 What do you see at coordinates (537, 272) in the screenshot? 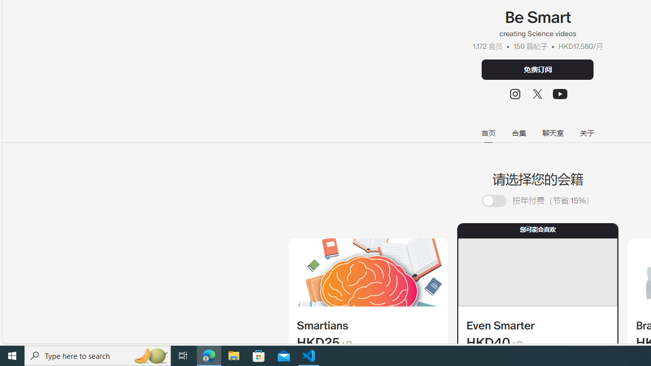
I see `Class: sc-1a2jhmw-3 djwfLg` at bounding box center [537, 272].